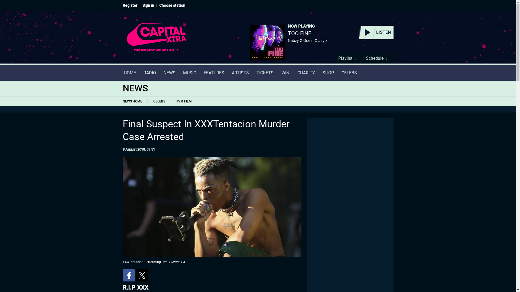 This screenshot has height=292, width=520. I want to click on RADIO, so click(149, 73).